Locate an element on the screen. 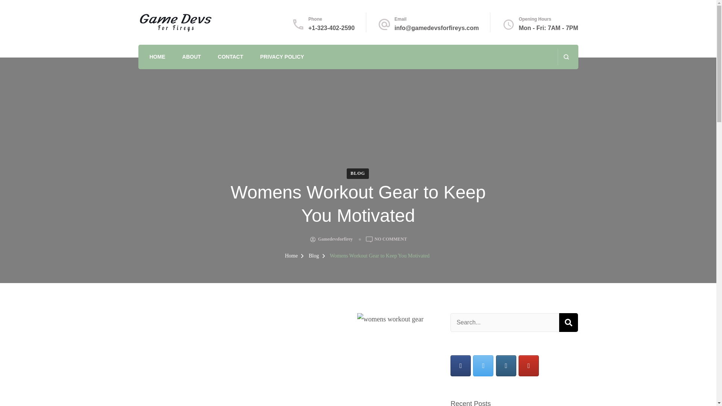 Image resolution: width=722 pixels, height=406 pixels. Game Devs For Fireys on Youtube is located at coordinates (528, 366).